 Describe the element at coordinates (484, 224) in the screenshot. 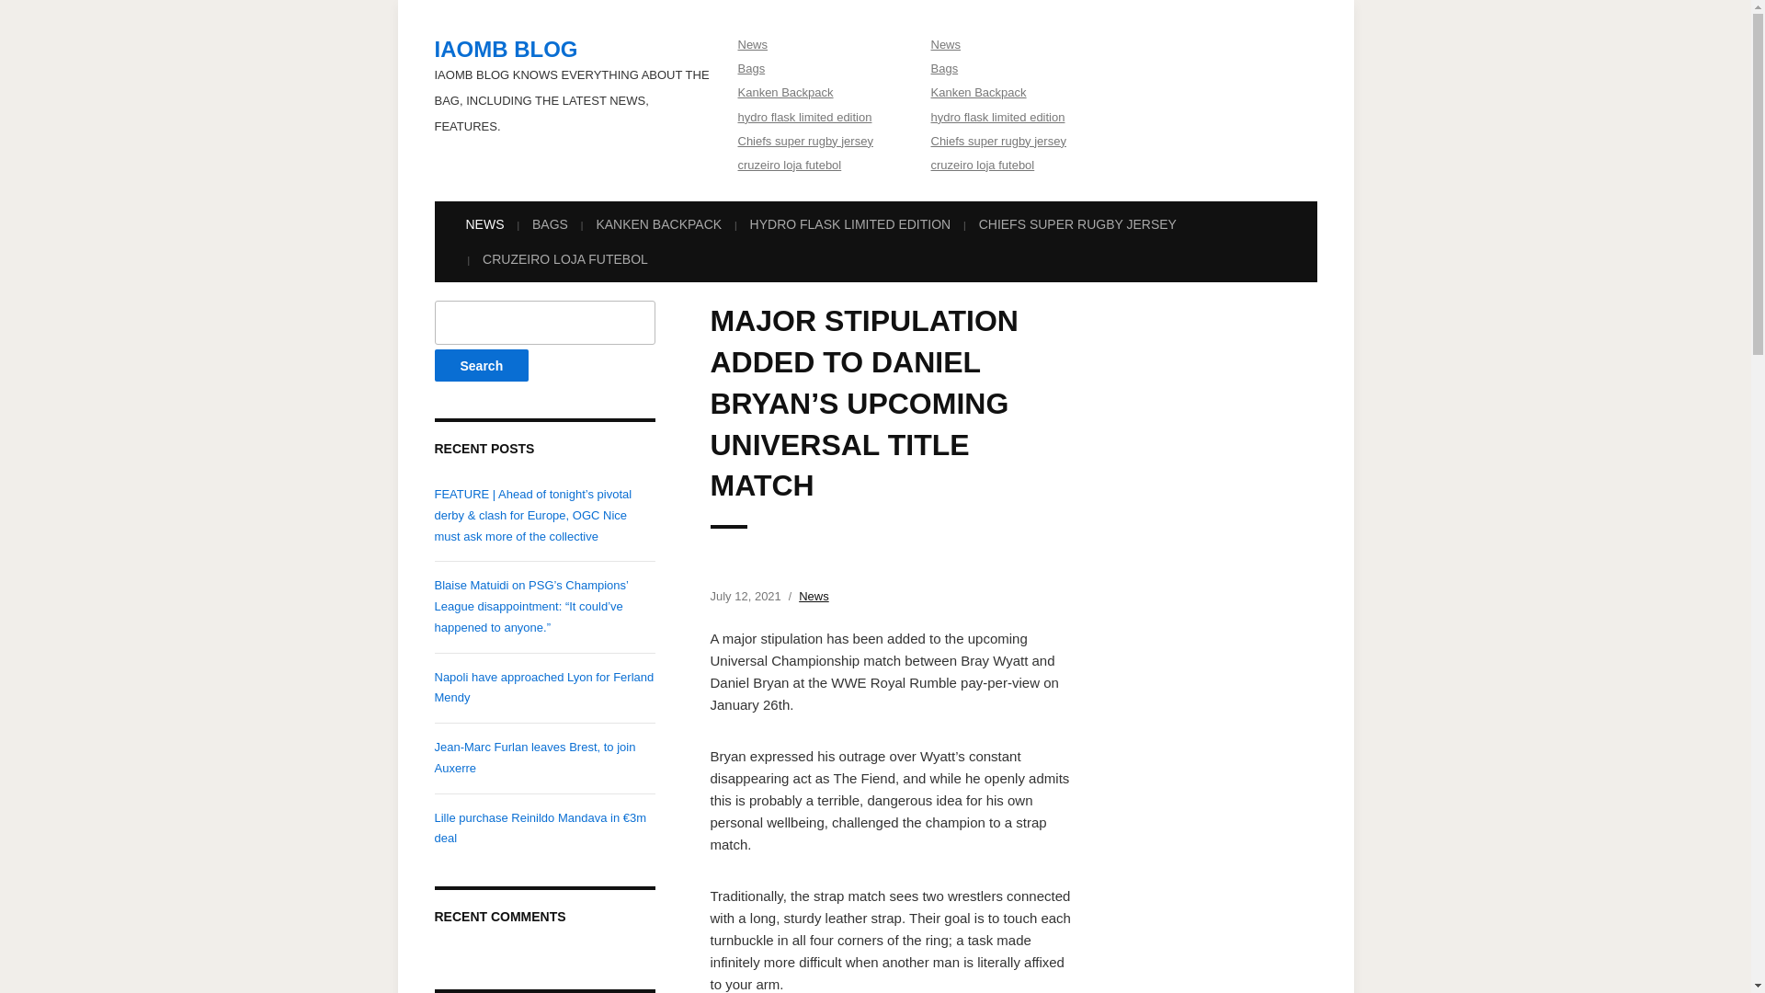

I see `NEWS` at that location.